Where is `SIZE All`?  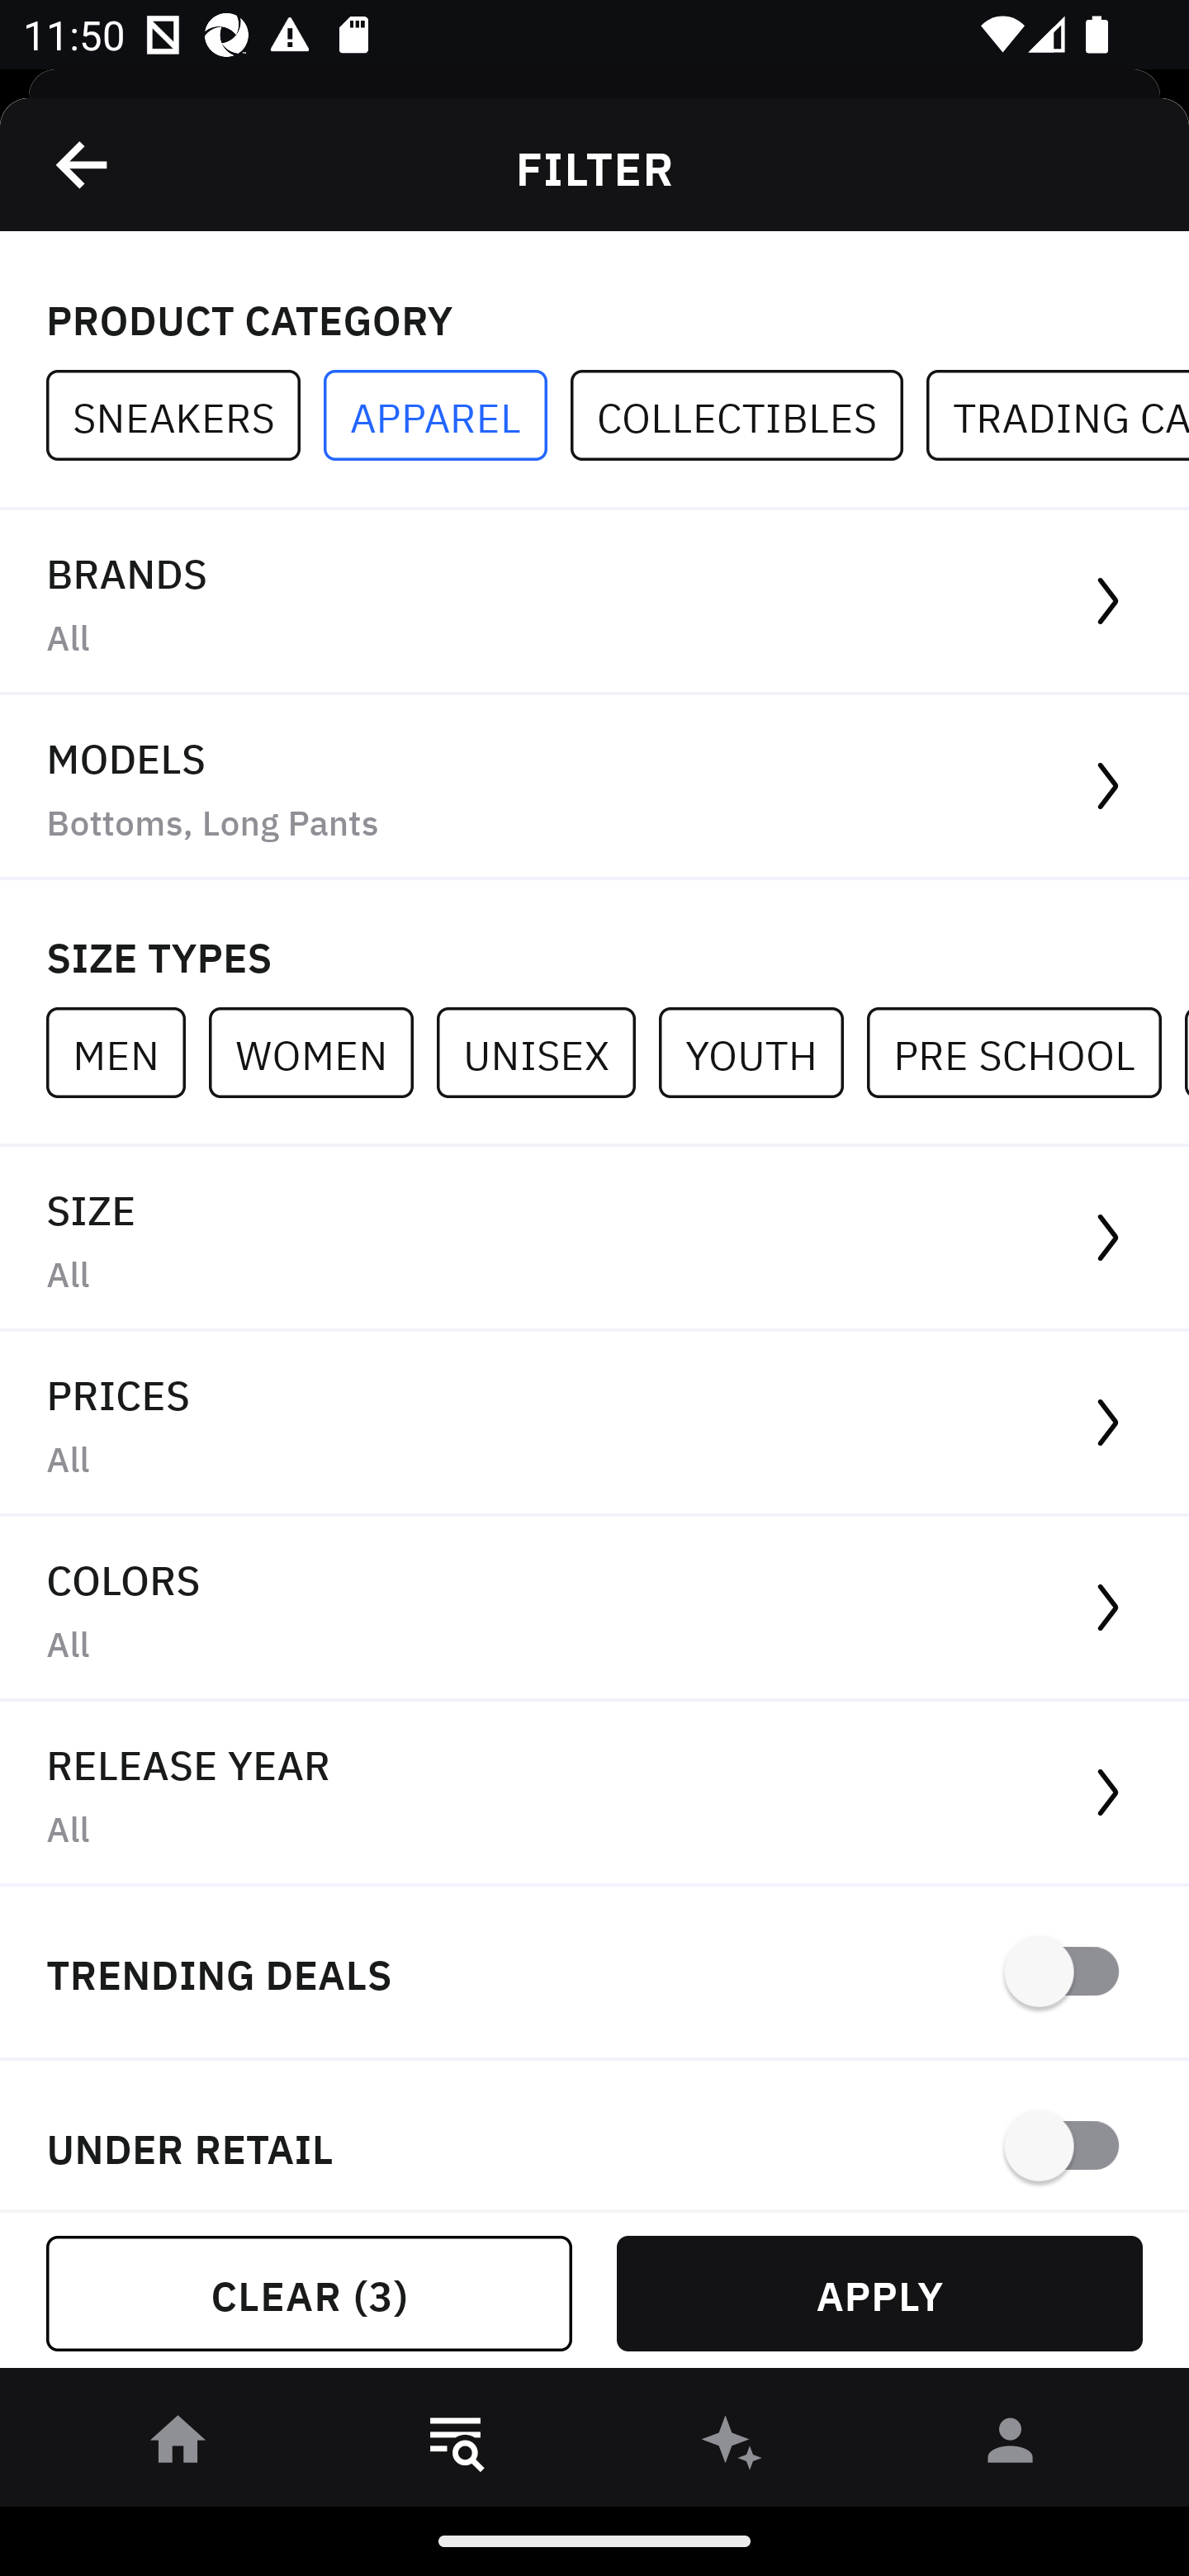 SIZE All is located at coordinates (594, 1238).